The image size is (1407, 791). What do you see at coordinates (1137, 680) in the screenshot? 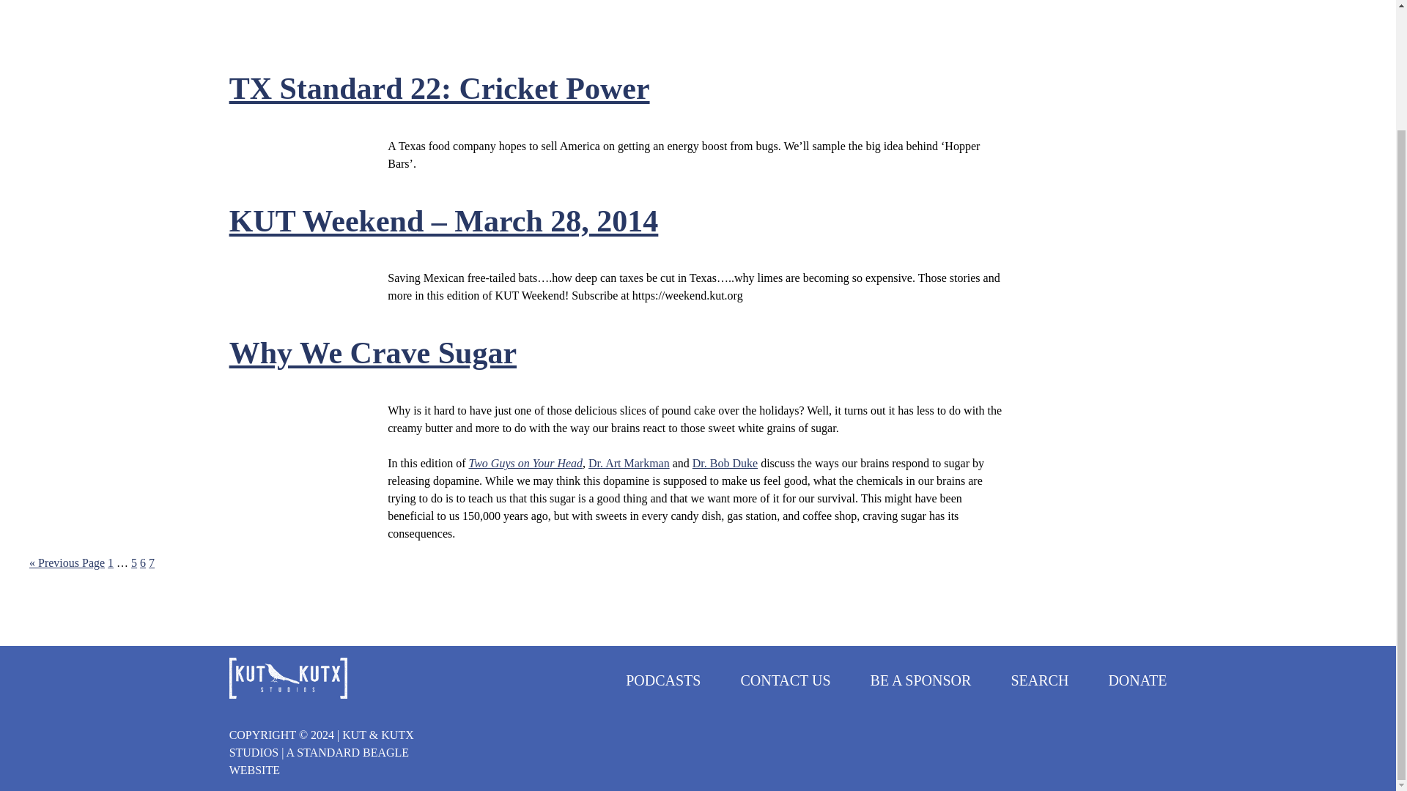
I see `Dr. Art Markman` at bounding box center [1137, 680].